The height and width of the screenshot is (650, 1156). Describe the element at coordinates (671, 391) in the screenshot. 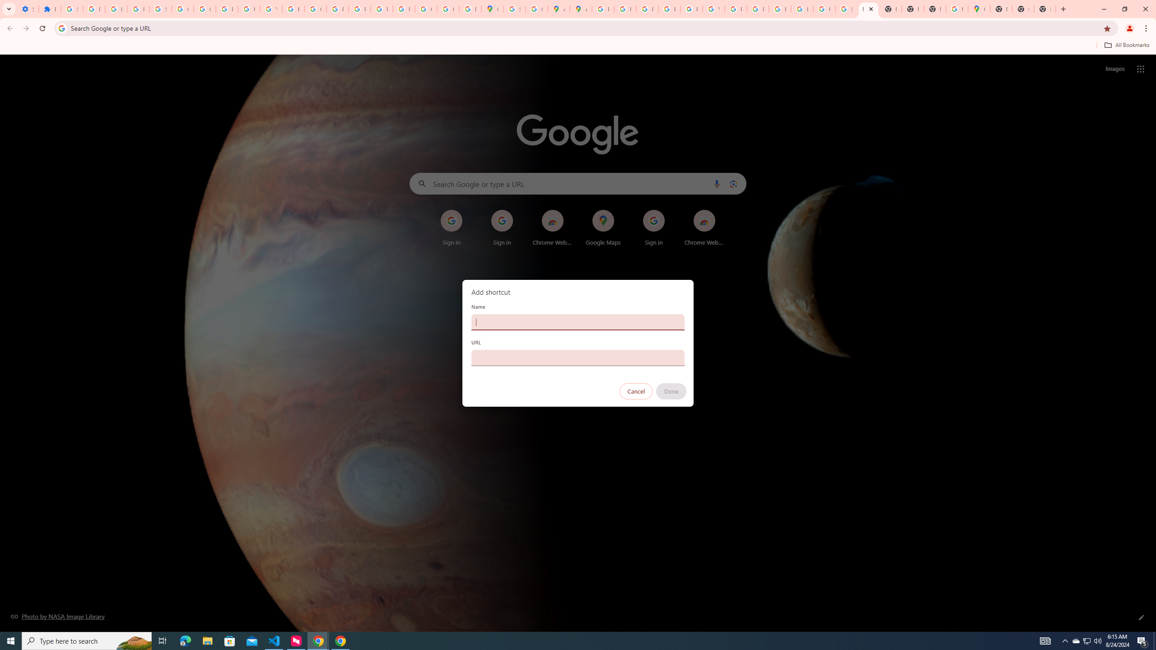

I see `Done` at that location.